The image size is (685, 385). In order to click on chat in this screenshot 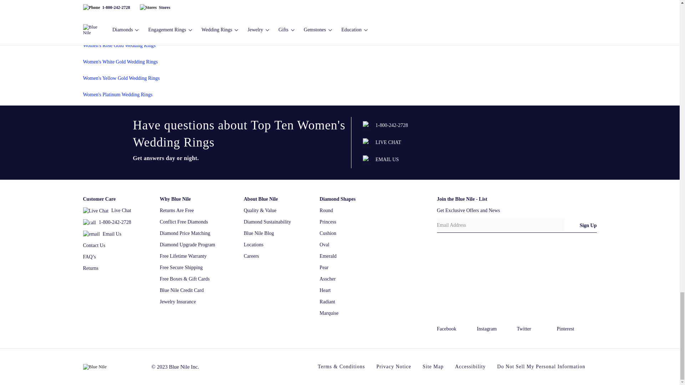, I will do `click(367, 142)`.